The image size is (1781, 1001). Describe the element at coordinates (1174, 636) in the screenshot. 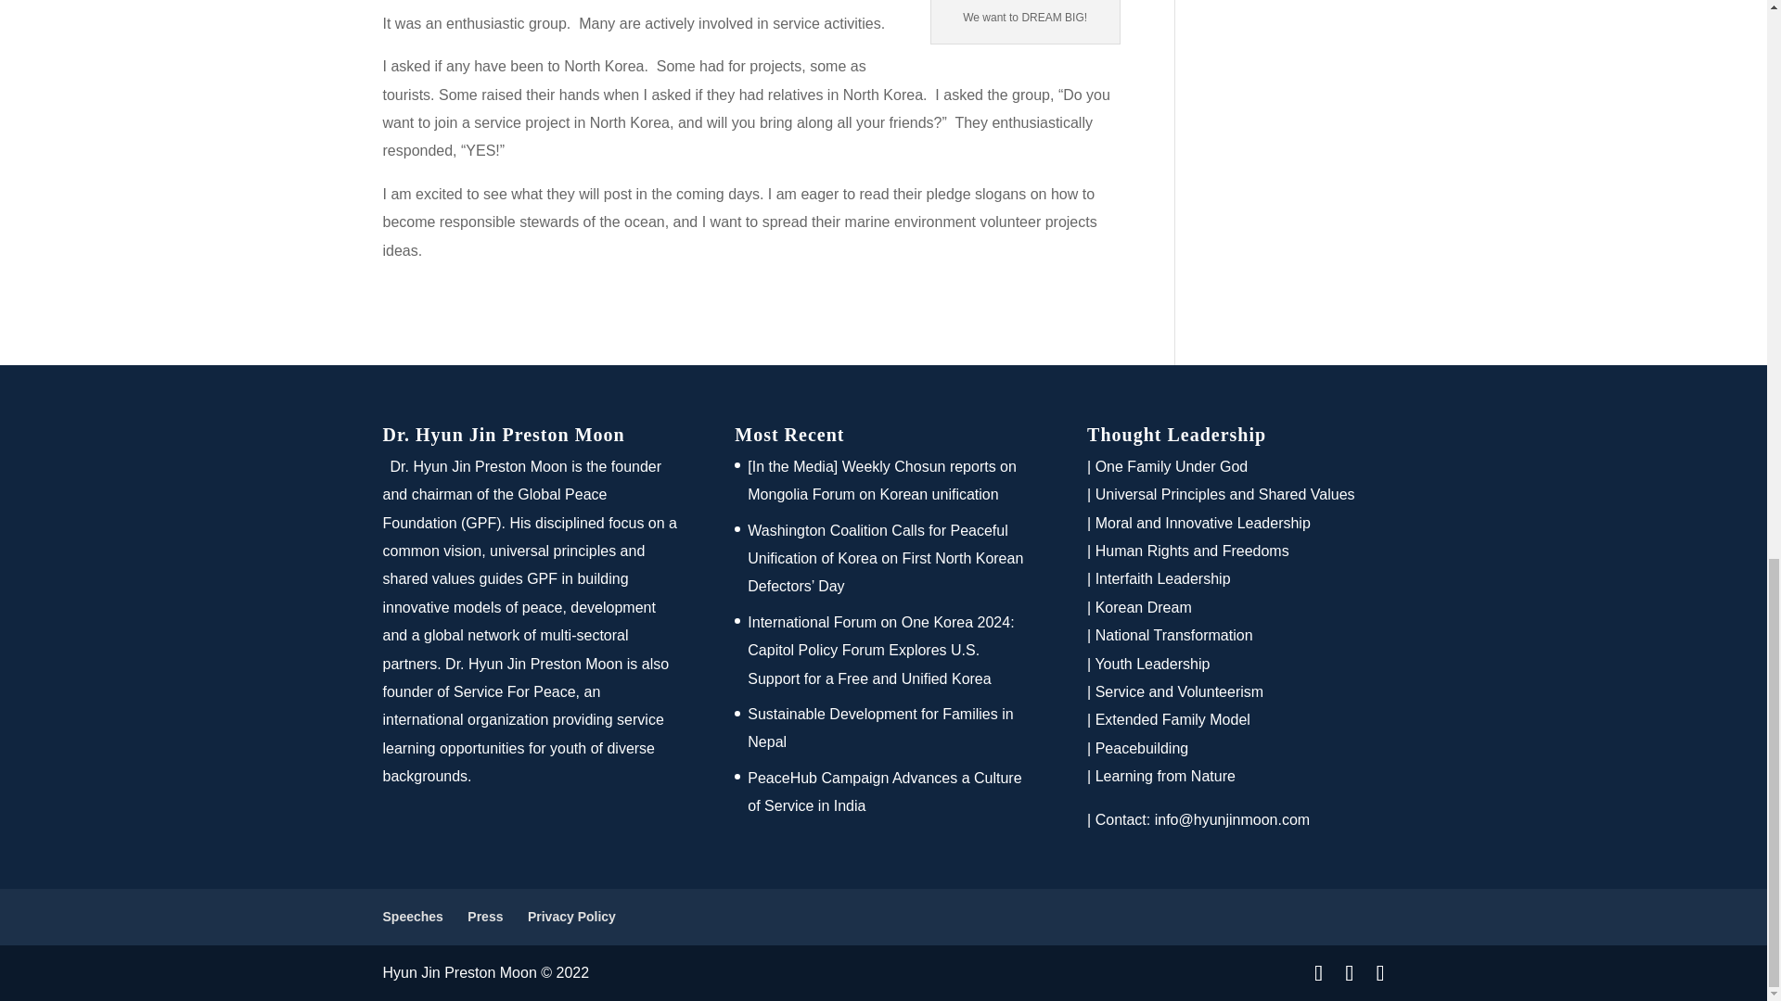

I see `National Transformation` at that location.